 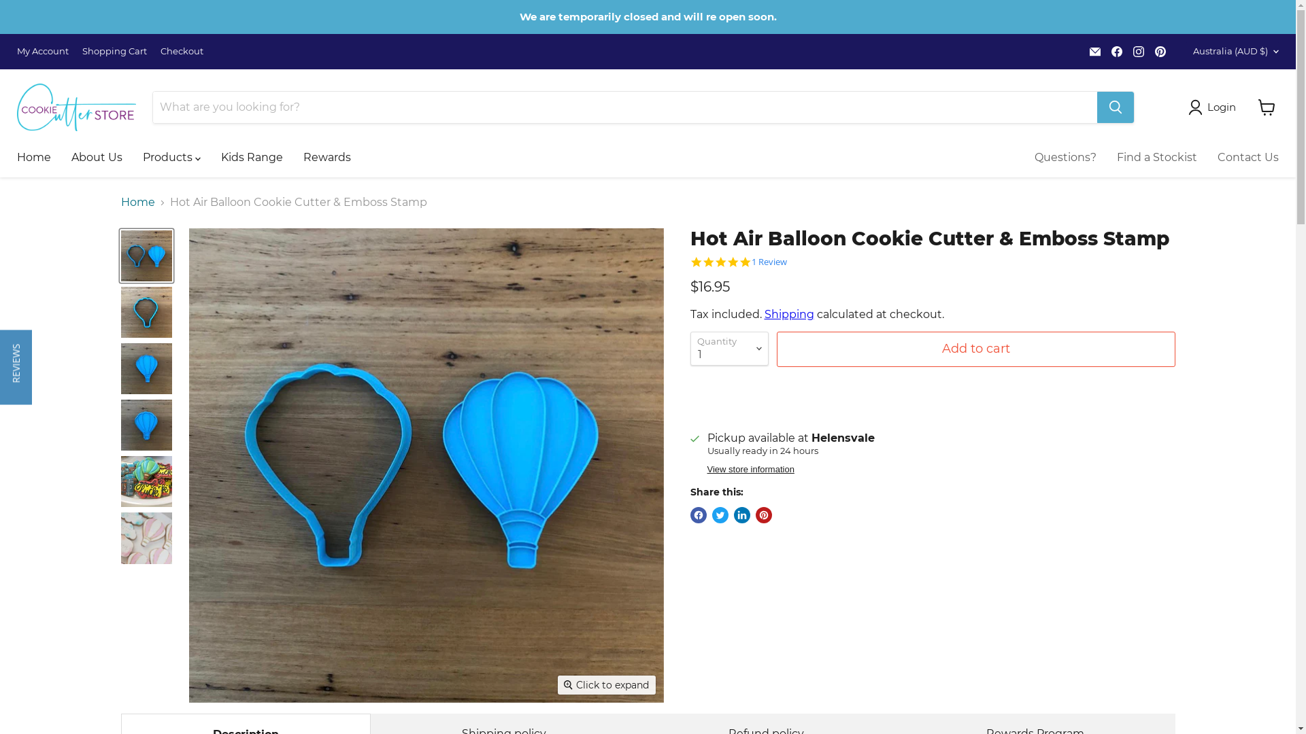 I want to click on Shopping Cart, so click(x=114, y=52).